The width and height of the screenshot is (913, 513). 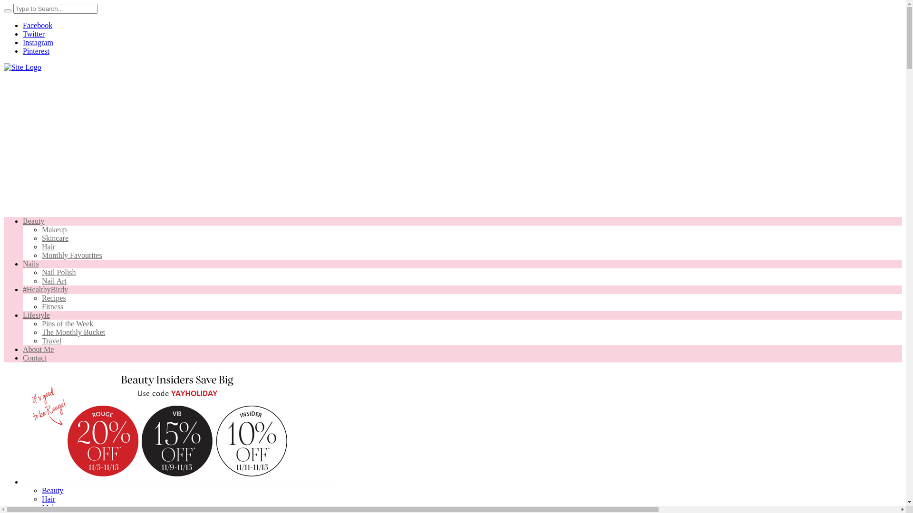 I want to click on Monthly Favourites, so click(x=72, y=256).